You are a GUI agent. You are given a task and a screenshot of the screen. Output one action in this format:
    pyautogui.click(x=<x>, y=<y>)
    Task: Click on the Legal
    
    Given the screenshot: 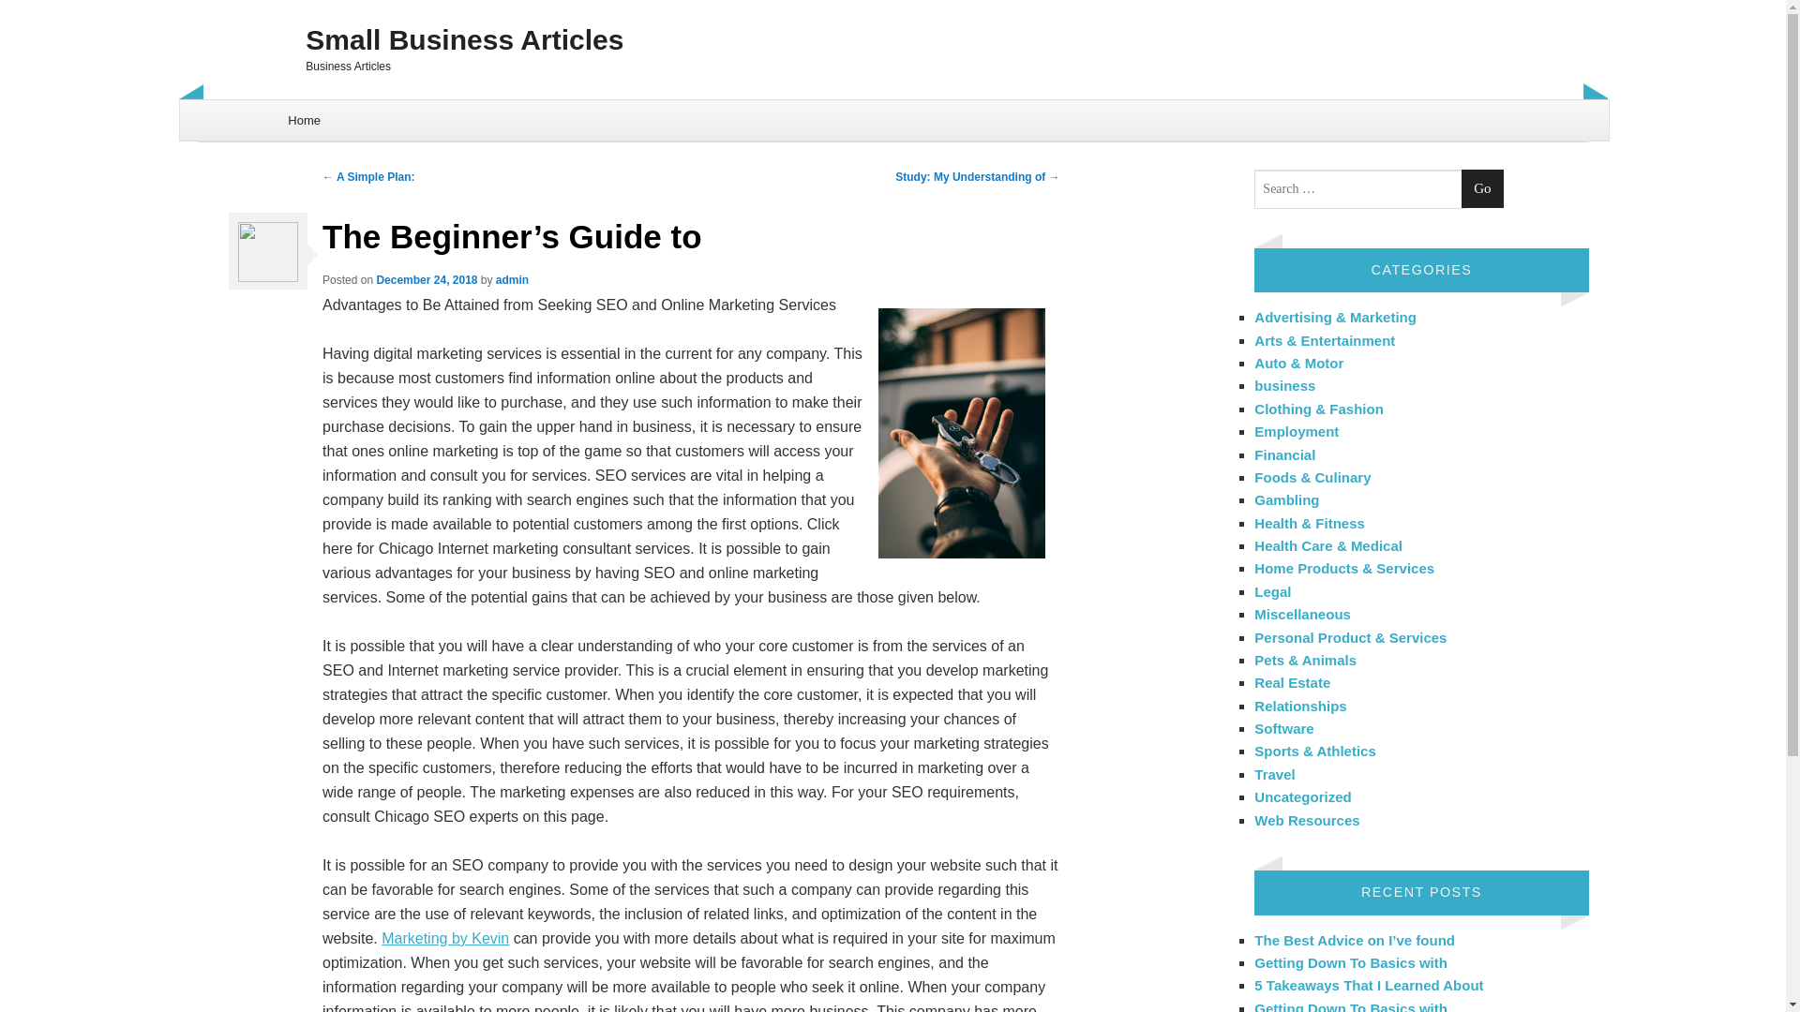 What is the action you would take?
    pyautogui.click(x=1272, y=592)
    